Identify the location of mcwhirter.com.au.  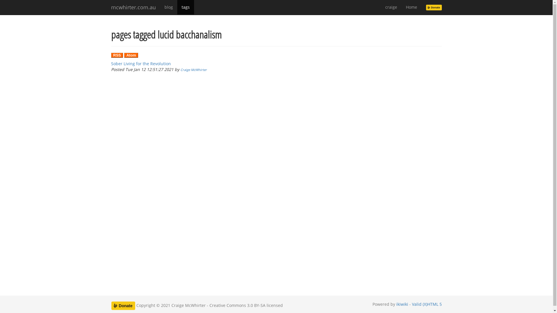
(133, 7).